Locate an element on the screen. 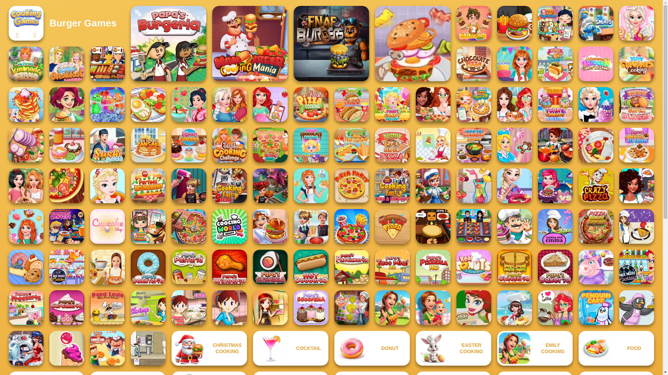 Image resolution: width=668 pixels, height=375 pixels. Princess Kitchen Stories: Ice Cream is located at coordinates (636, 23).